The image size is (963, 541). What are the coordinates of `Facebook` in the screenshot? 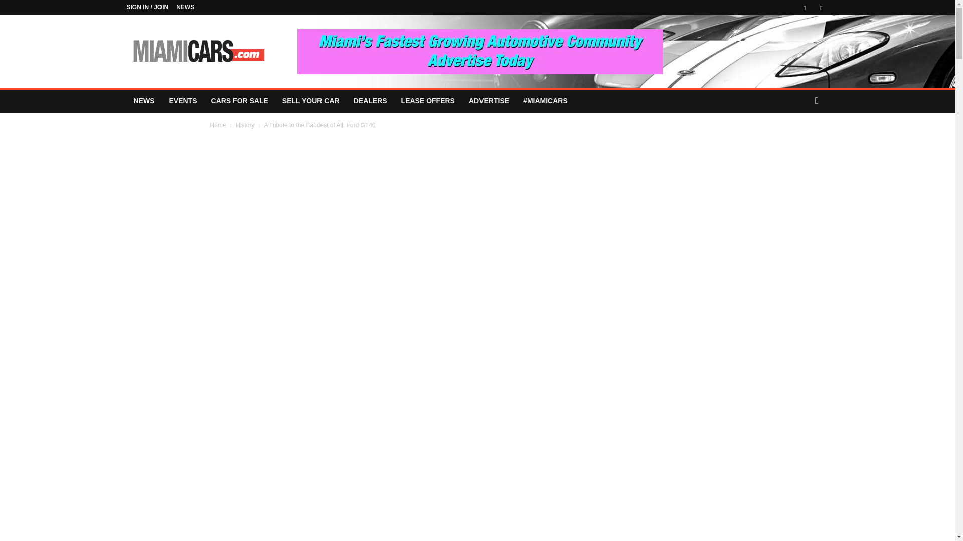 It's located at (805, 8).